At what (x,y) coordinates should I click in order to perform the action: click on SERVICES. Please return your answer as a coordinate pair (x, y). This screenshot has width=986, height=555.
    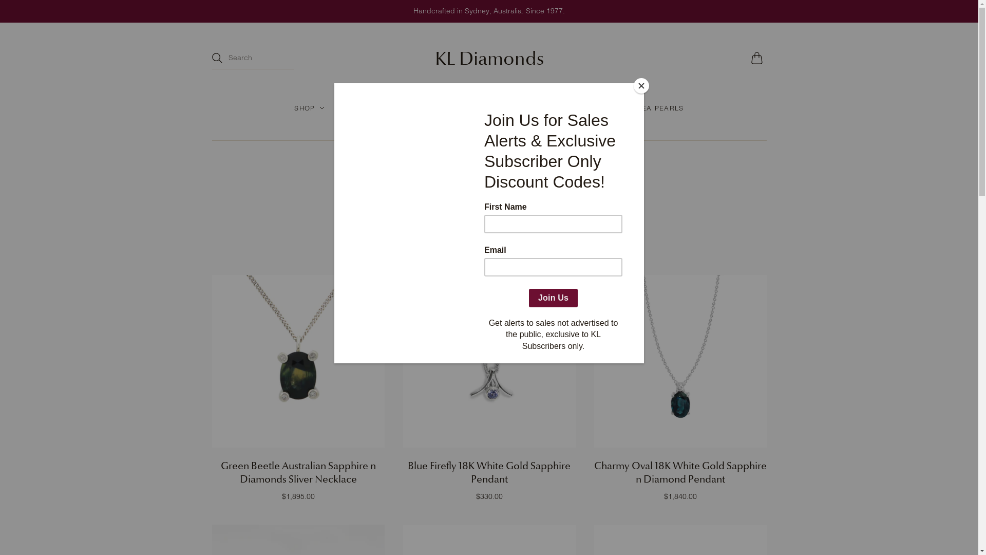
    Looking at the image, I should click on (496, 126).